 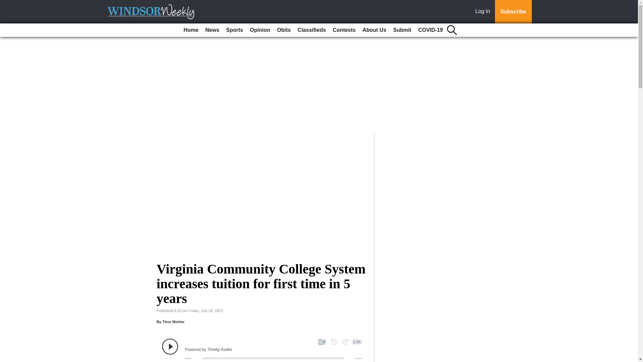 What do you see at coordinates (173, 321) in the screenshot?
I see `Titus Mohler` at bounding box center [173, 321].